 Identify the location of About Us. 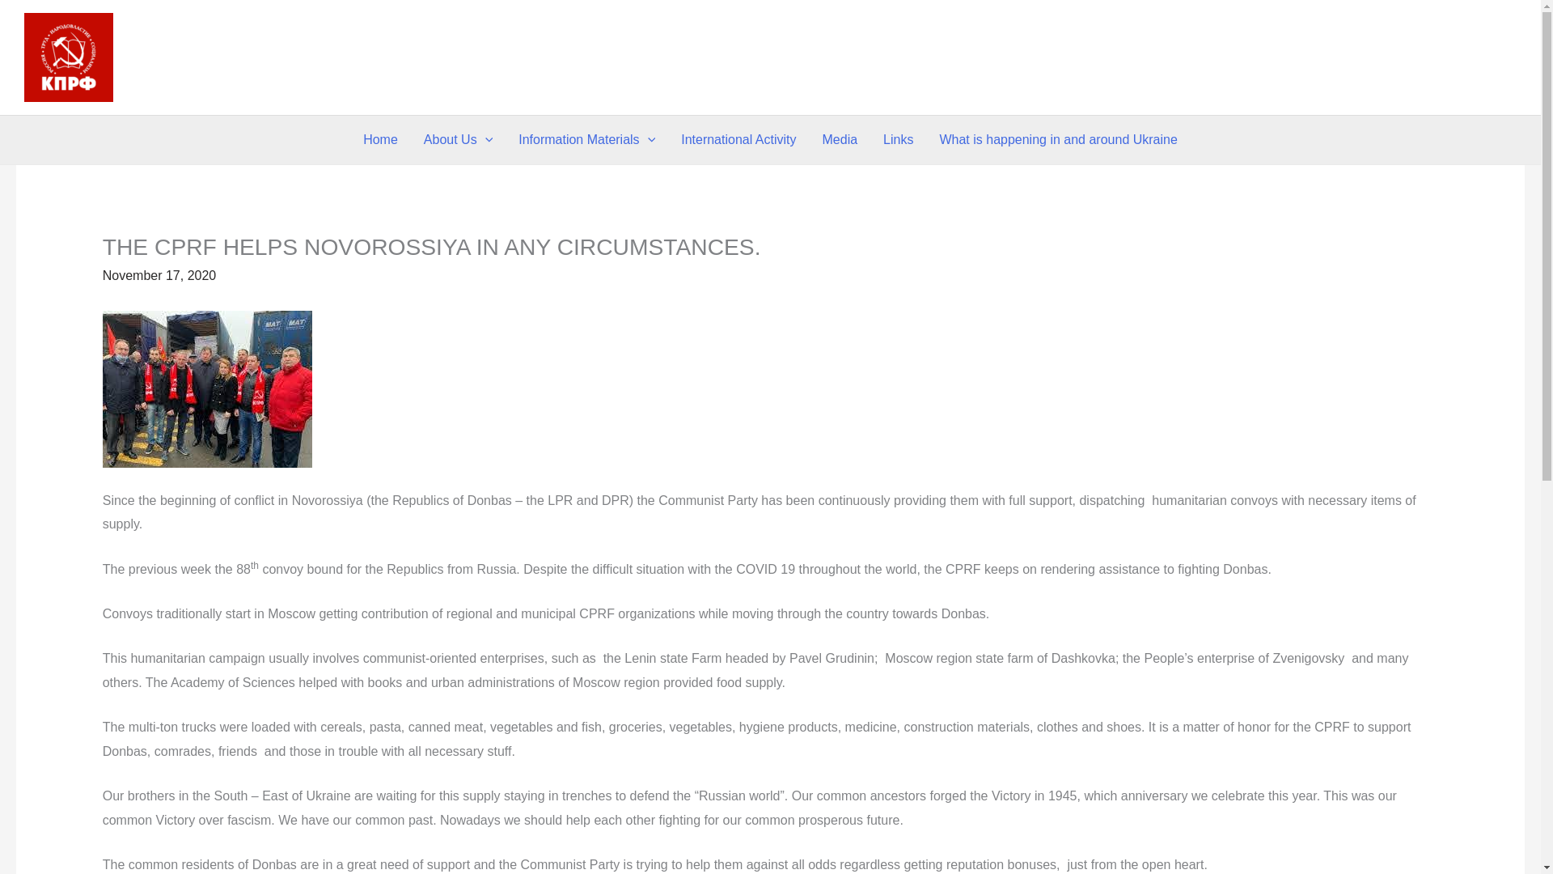
(458, 139).